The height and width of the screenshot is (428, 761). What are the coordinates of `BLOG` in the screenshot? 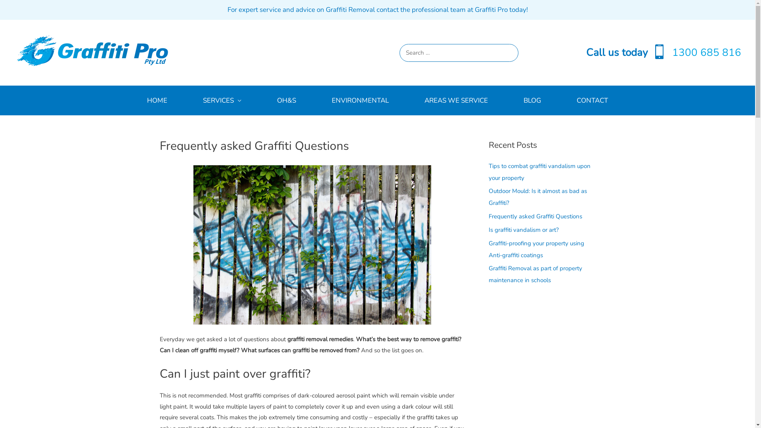 It's located at (532, 101).